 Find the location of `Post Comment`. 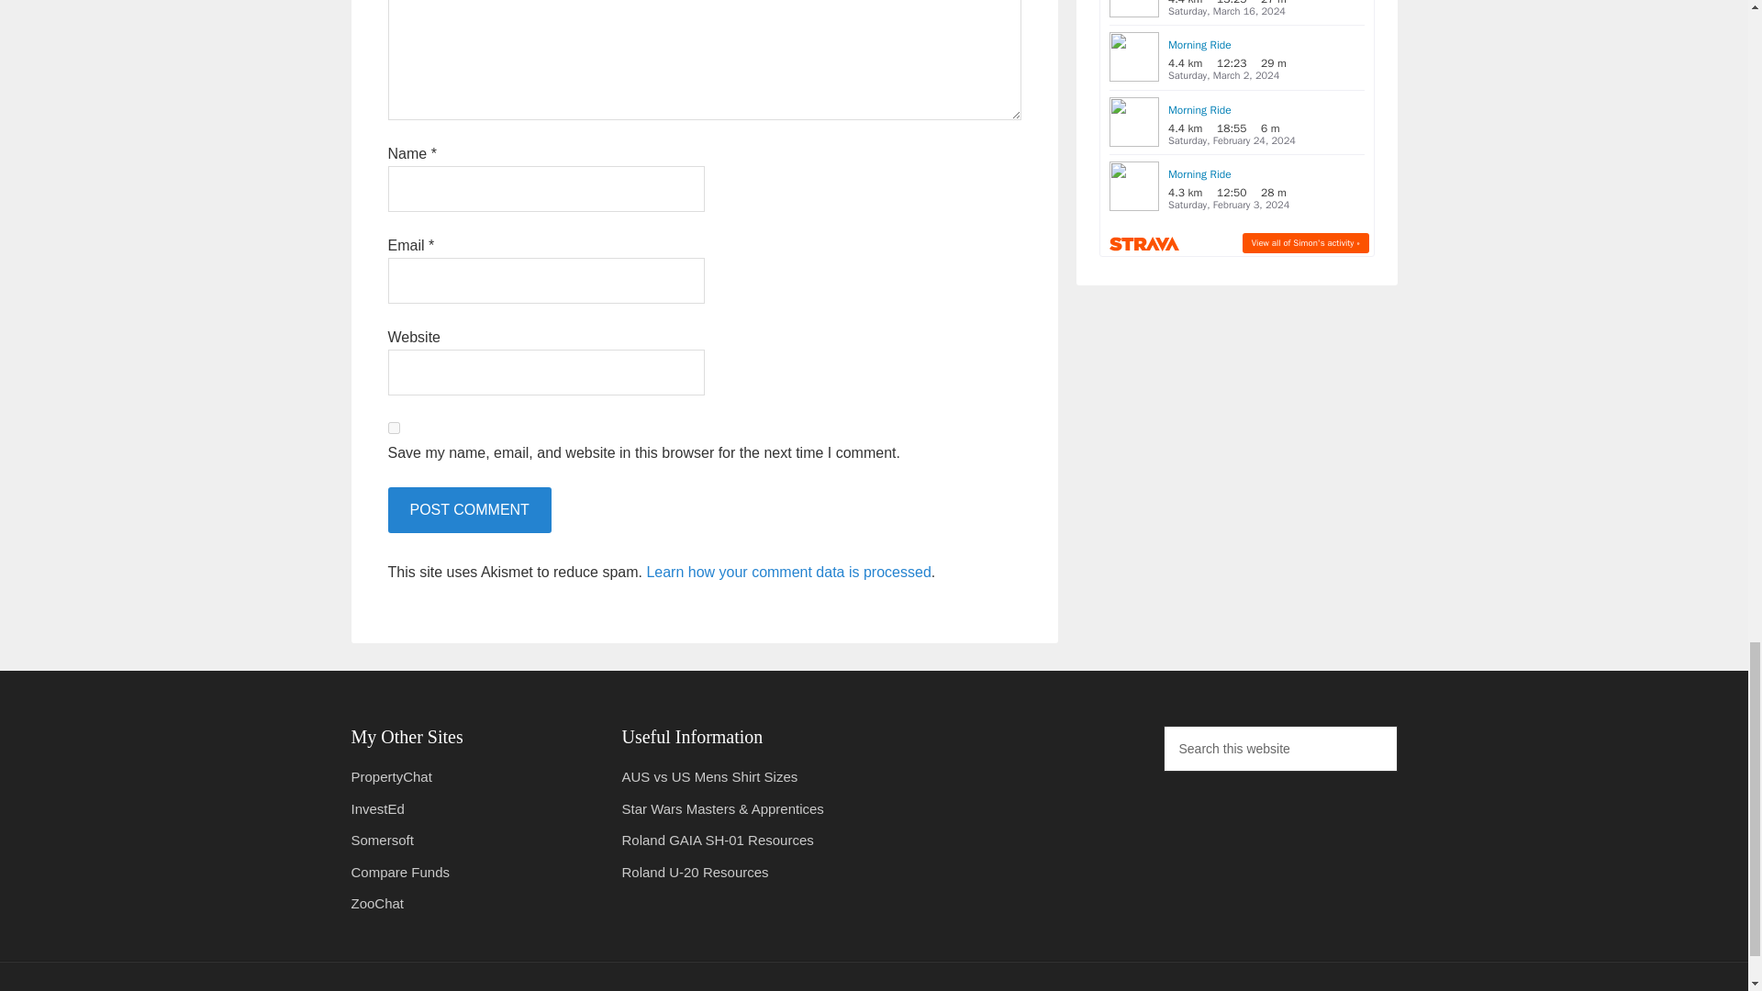

Post Comment is located at coordinates (468, 510).